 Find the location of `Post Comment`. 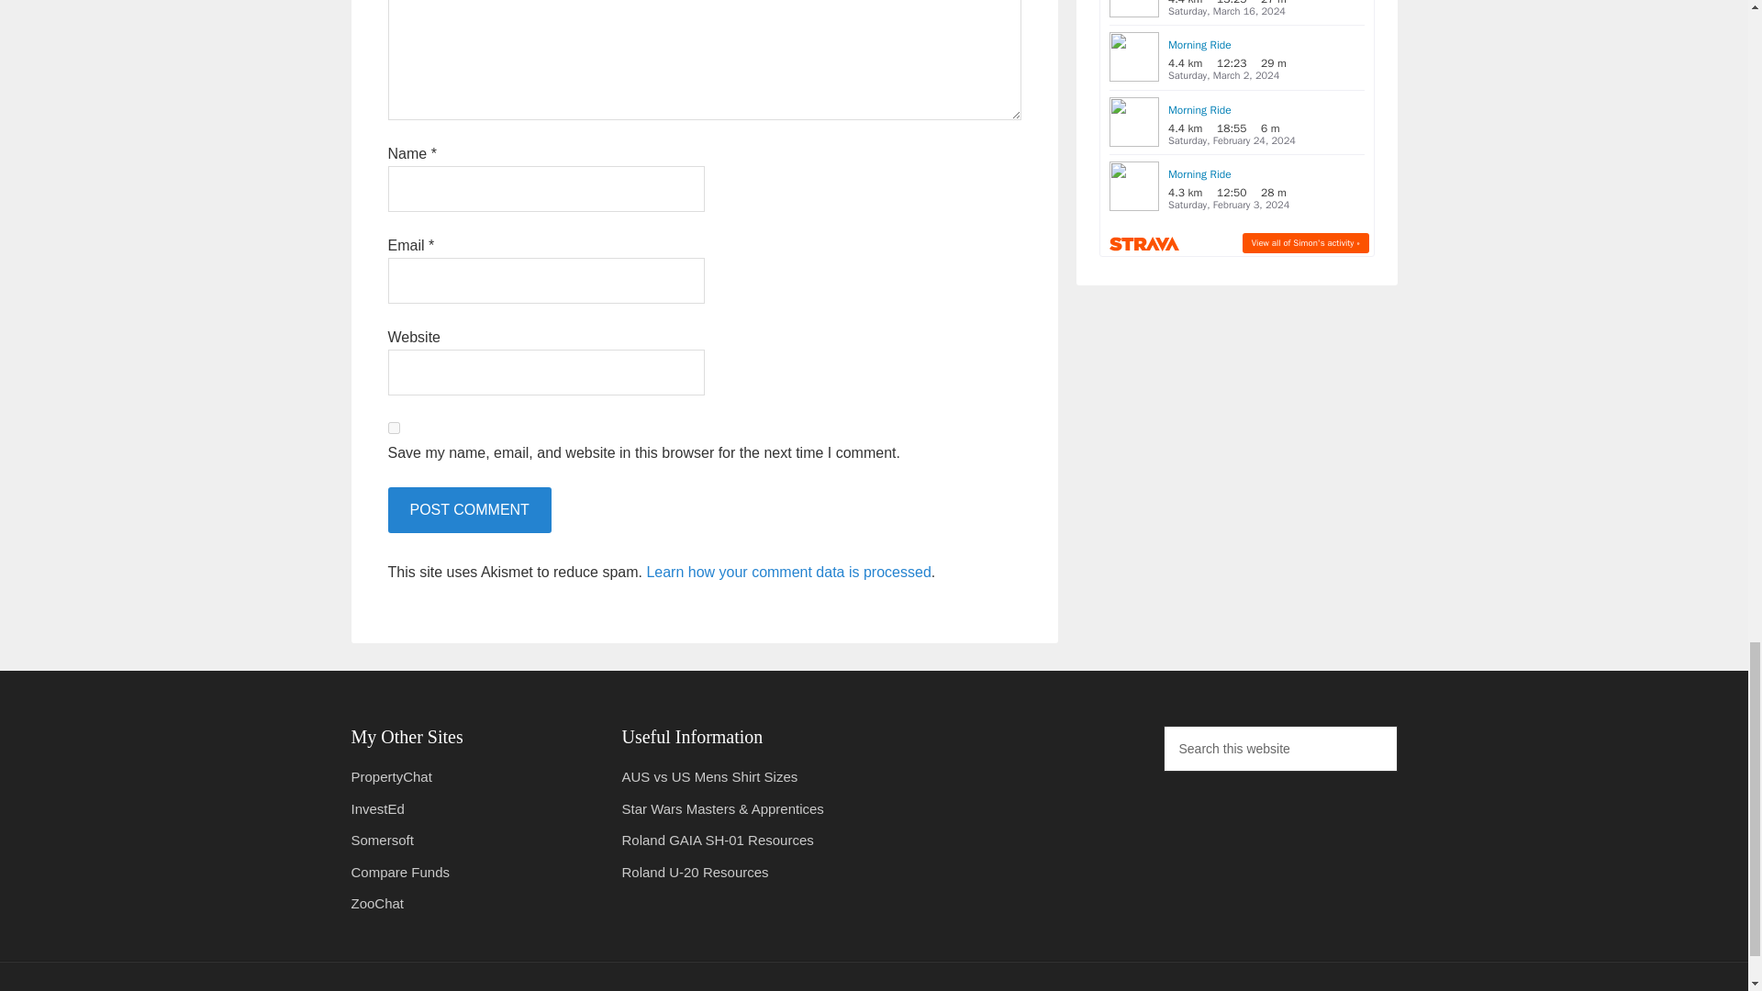

Post Comment is located at coordinates (468, 510).